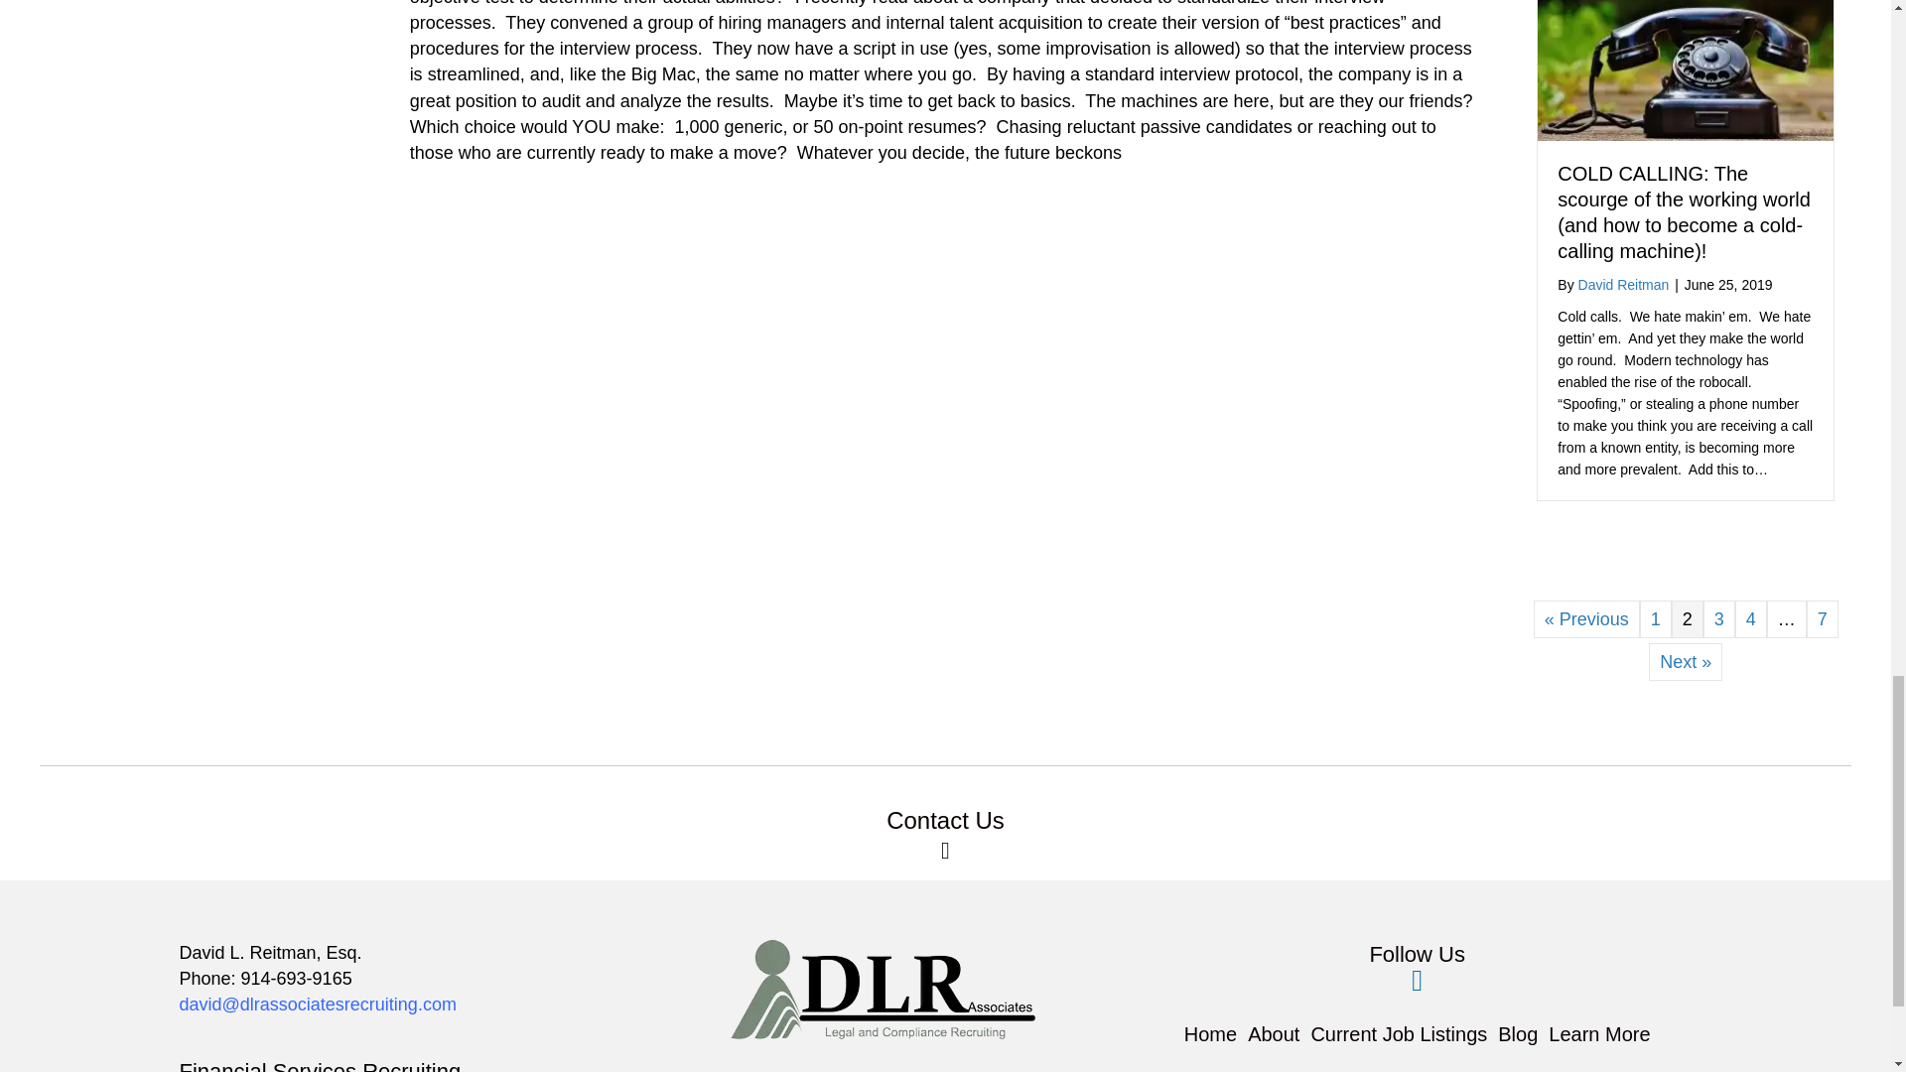 The width and height of the screenshot is (1906, 1072). What do you see at coordinates (1517, 1034) in the screenshot?
I see `Blog` at bounding box center [1517, 1034].